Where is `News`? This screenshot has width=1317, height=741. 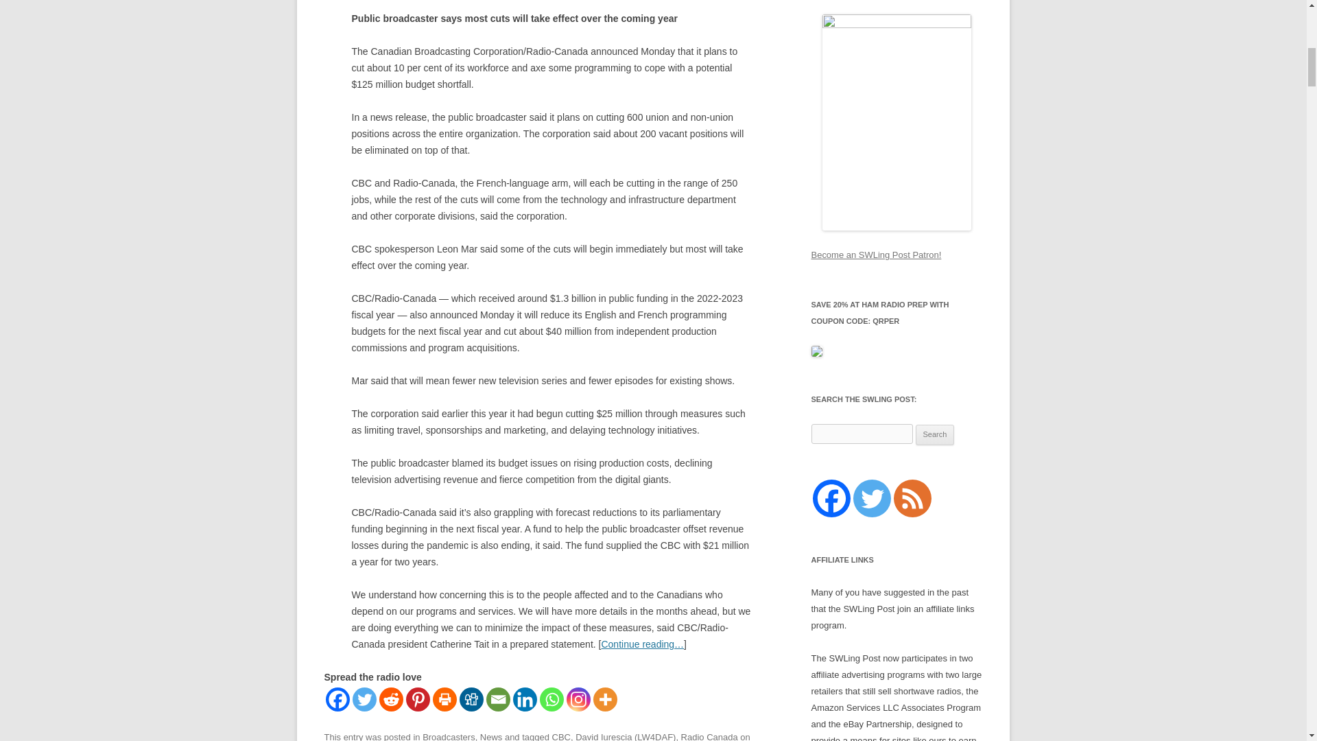
News is located at coordinates (491, 737).